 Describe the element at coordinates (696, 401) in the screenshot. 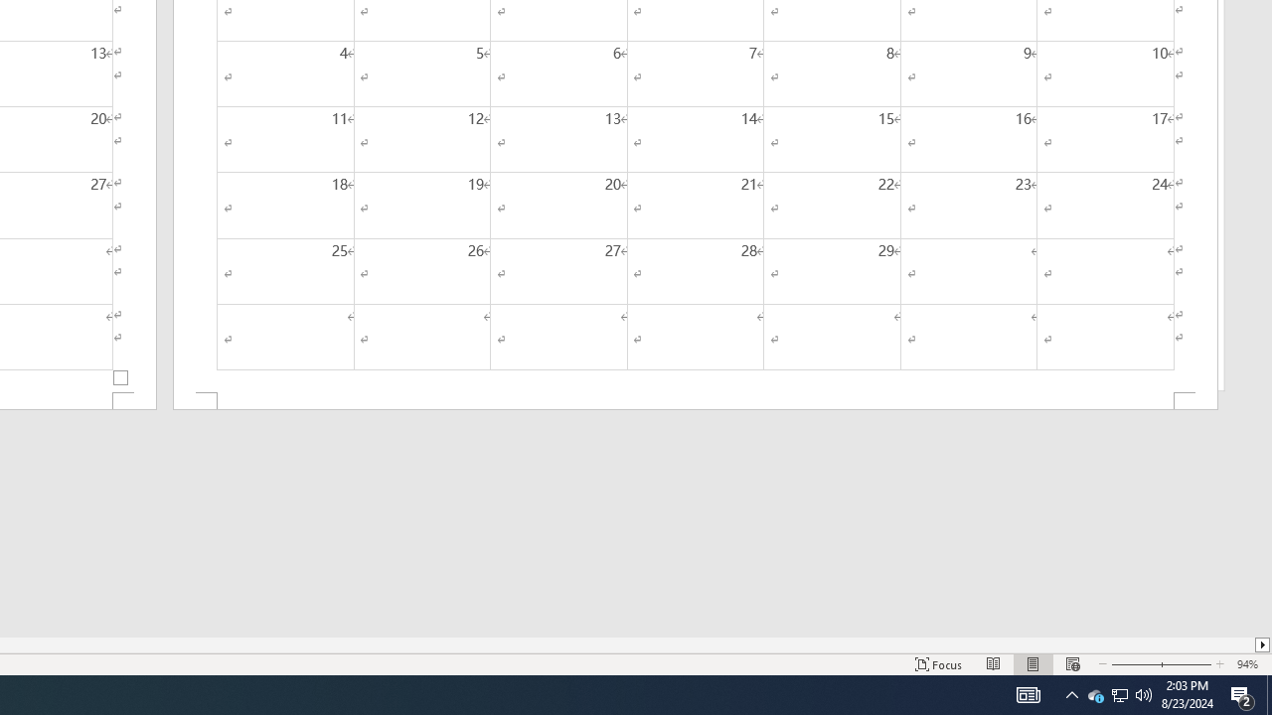

I see `Footer -Section 2-` at that location.